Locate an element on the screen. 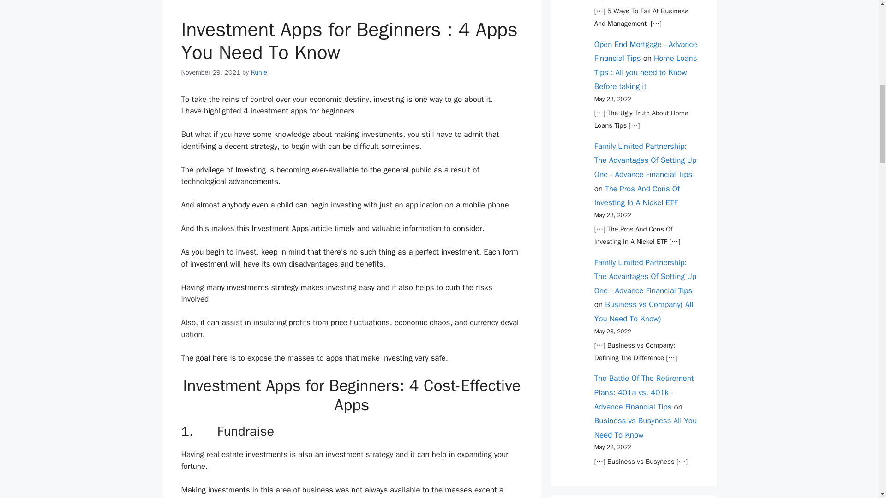 The image size is (886, 498). The Pros And Cons Of Investing In A Nickel ETF is located at coordinates (637, 196).